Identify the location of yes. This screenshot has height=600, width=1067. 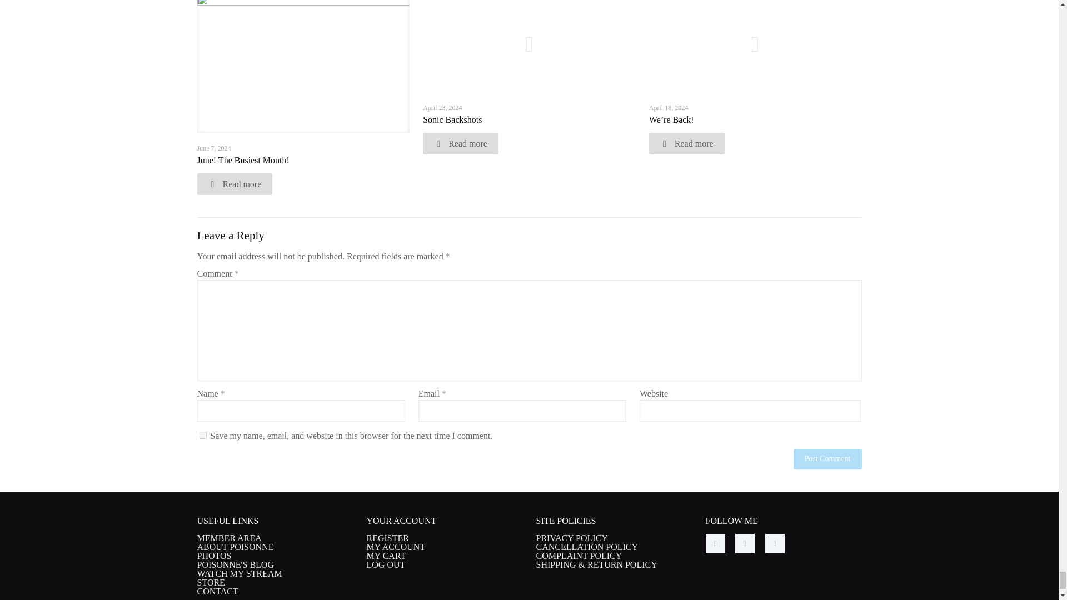
(202, 434).